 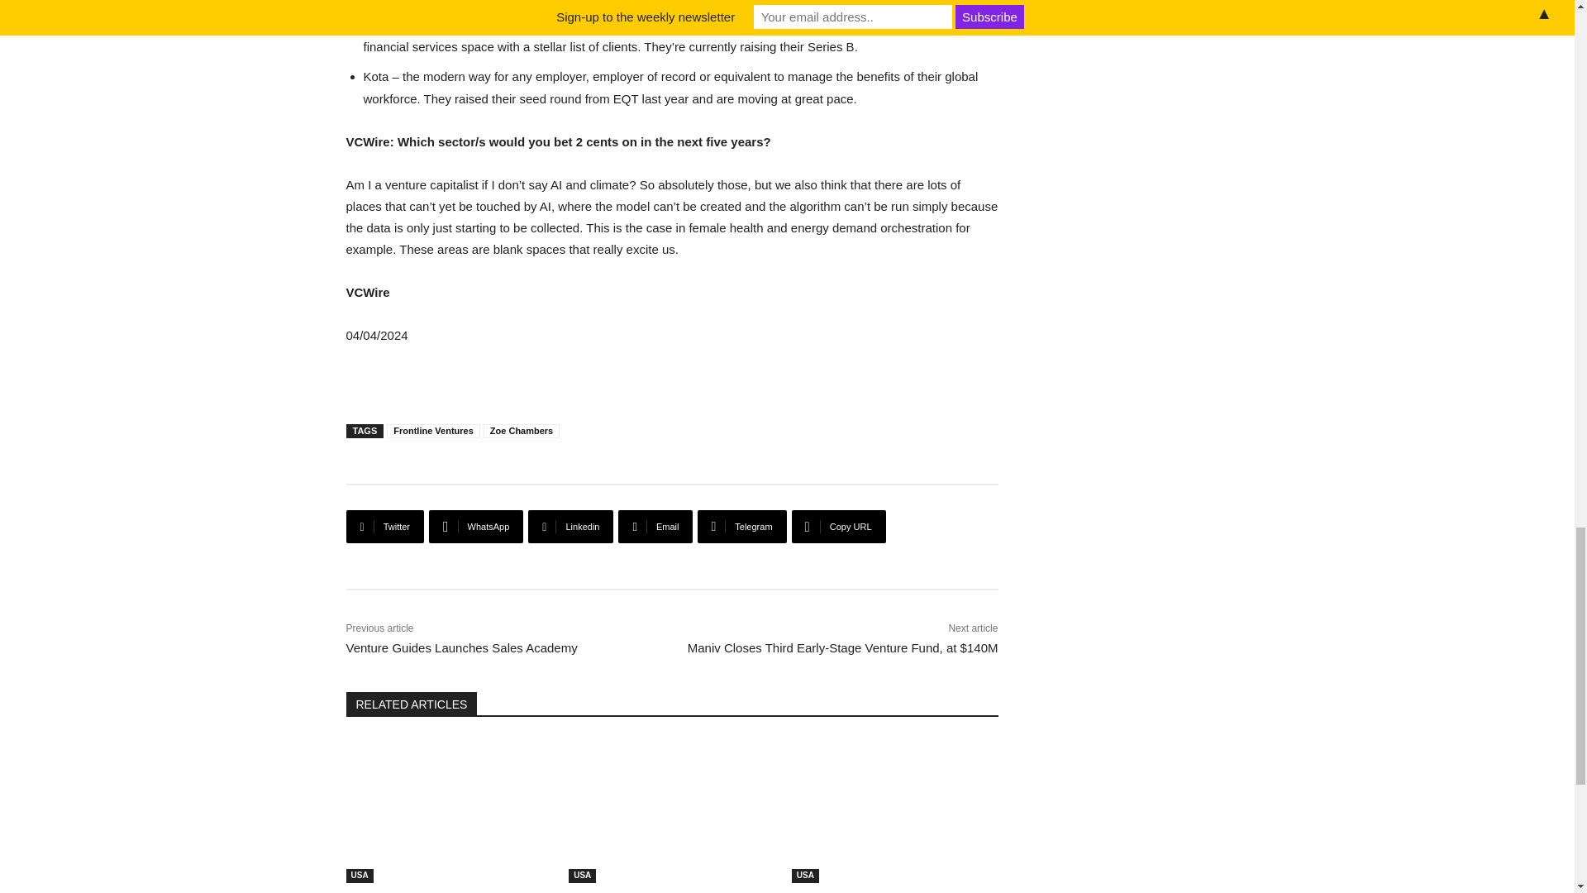 I want to click on Telegram, so click(x=741, y=526).